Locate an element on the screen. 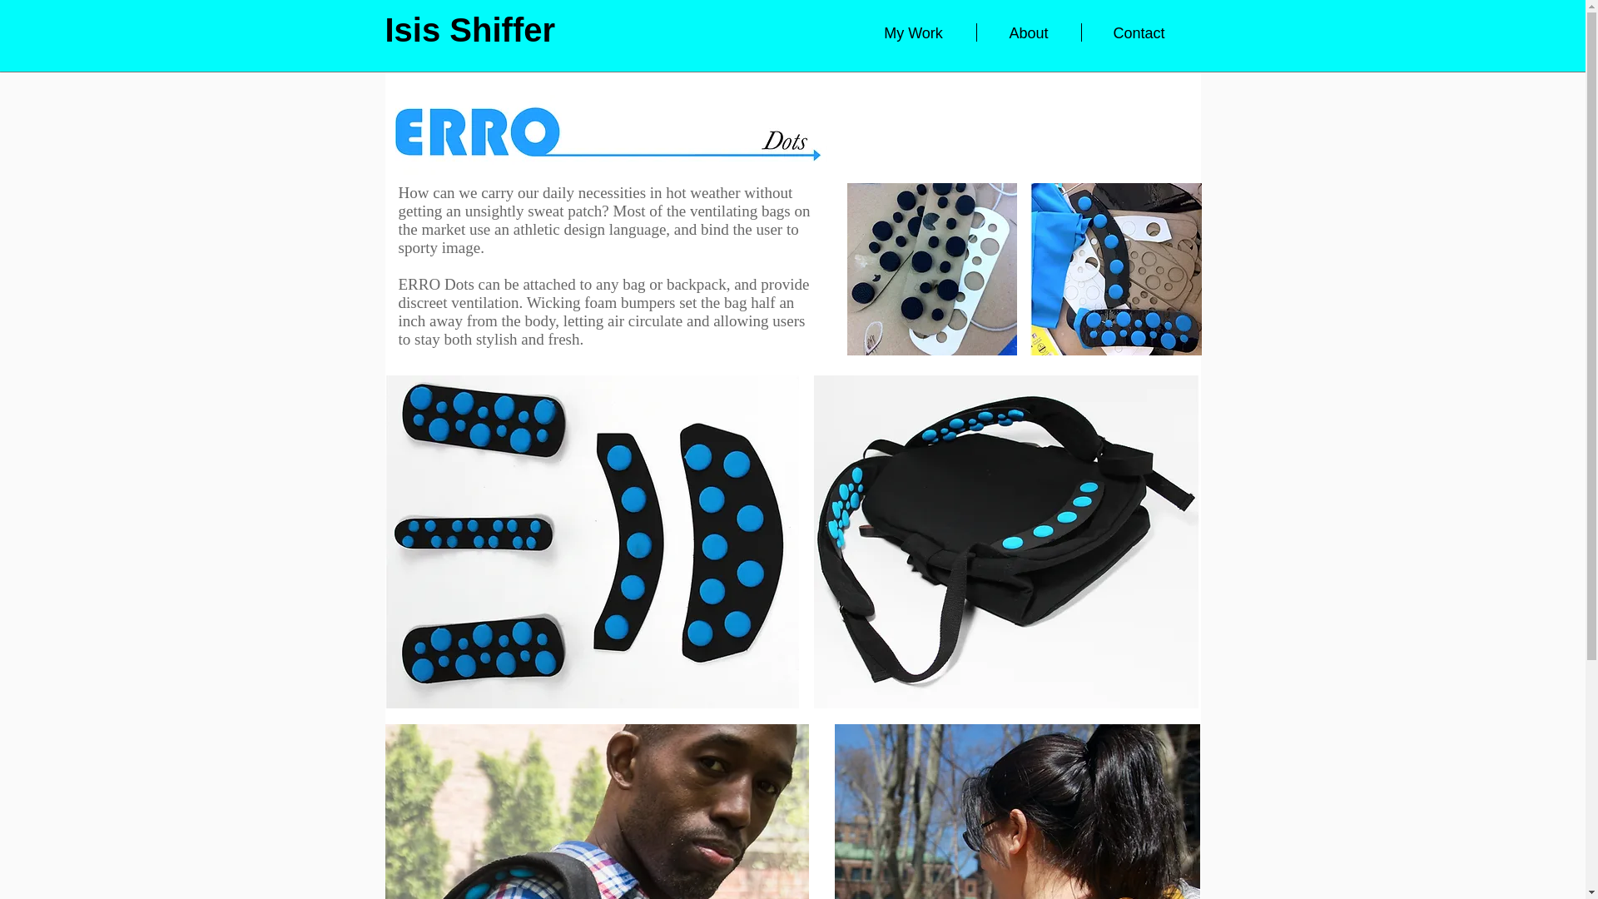  About is located at coordinates (1029, 32).